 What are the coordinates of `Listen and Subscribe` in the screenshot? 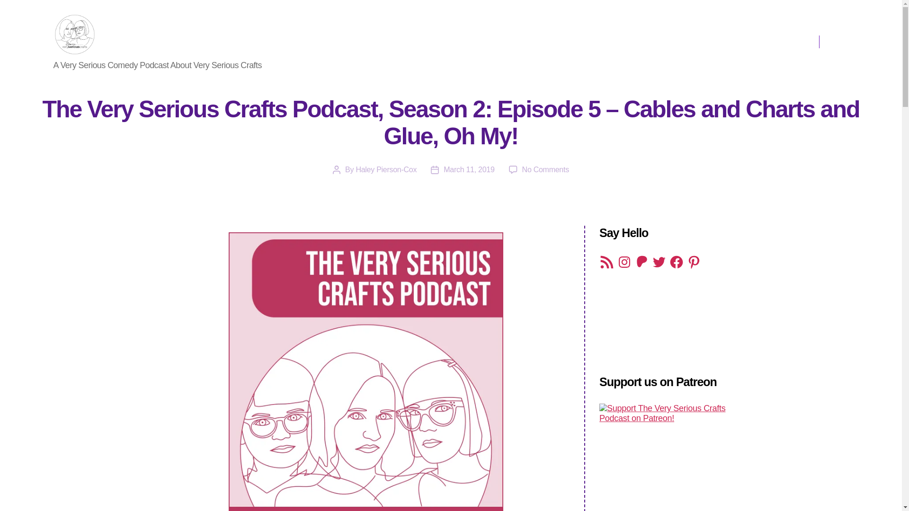 It's located at (526, 35).